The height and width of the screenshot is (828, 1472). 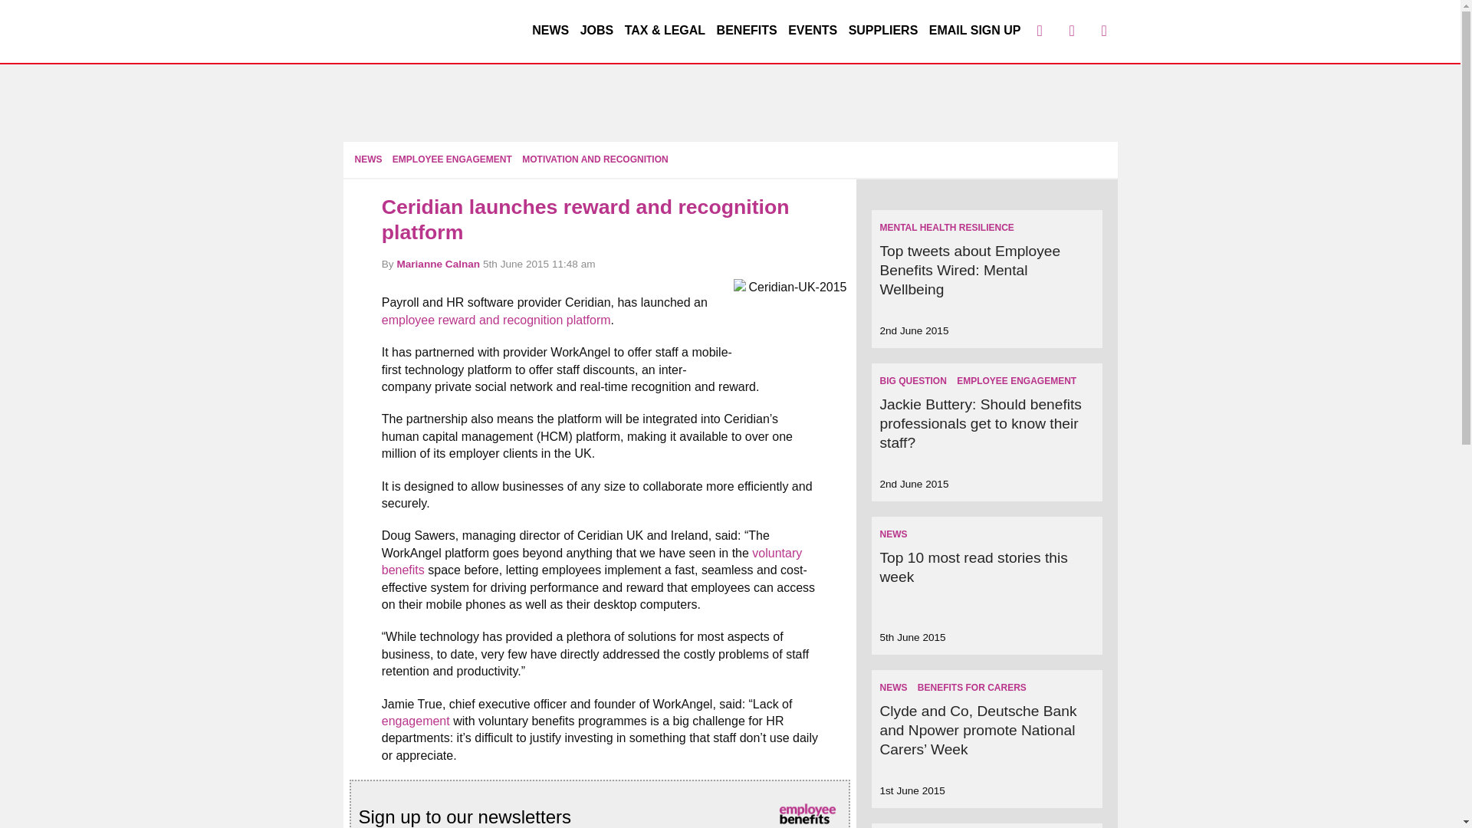 What do you see at coordinates (971, 687) in the screenshot?
I see `BENEFITS FOR CARERS` at bounding box center [971, 687].